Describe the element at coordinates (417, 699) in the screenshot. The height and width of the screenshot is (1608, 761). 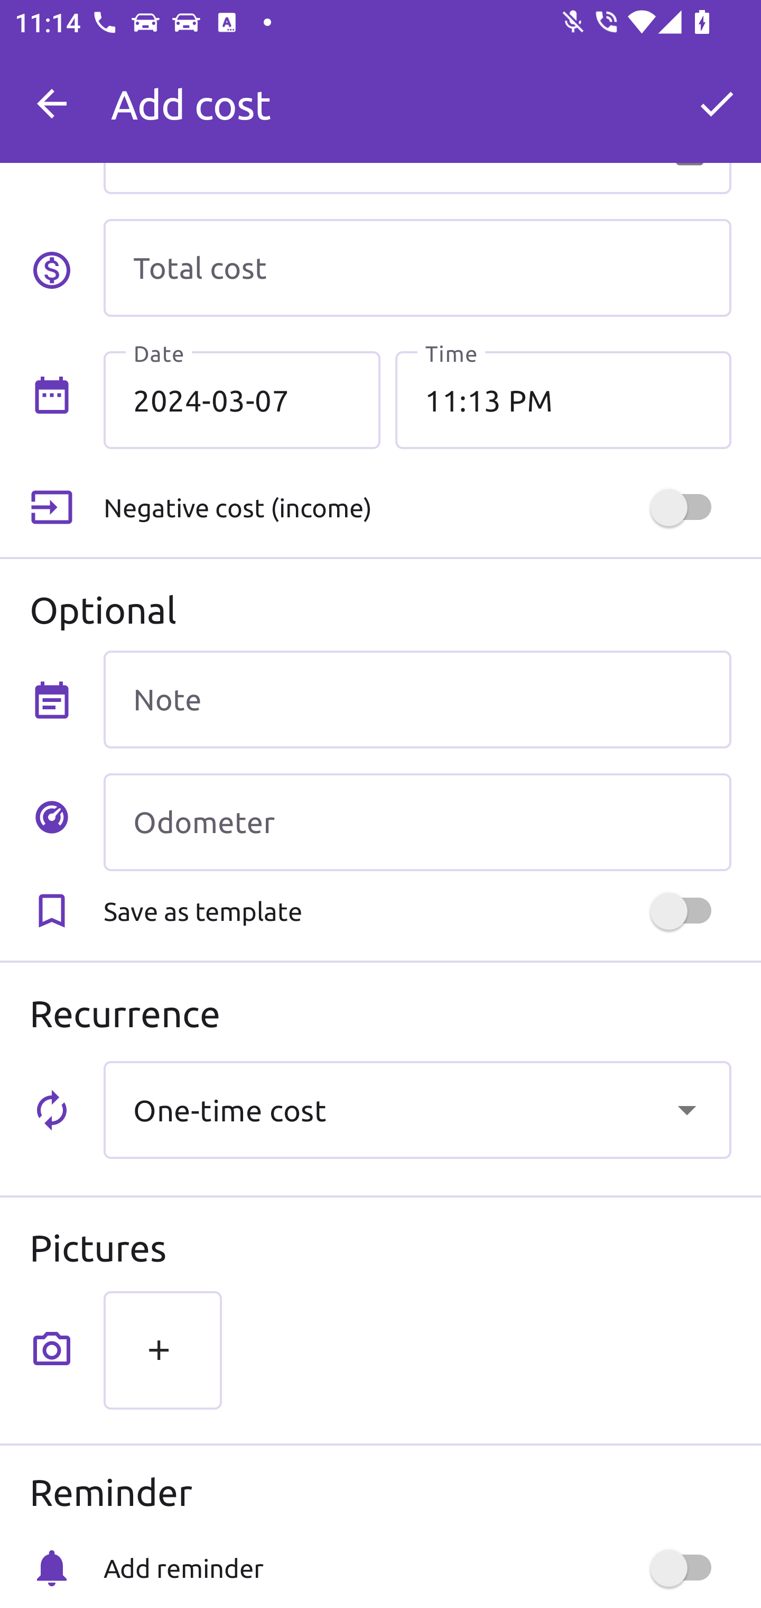
I see `Note` at that location.